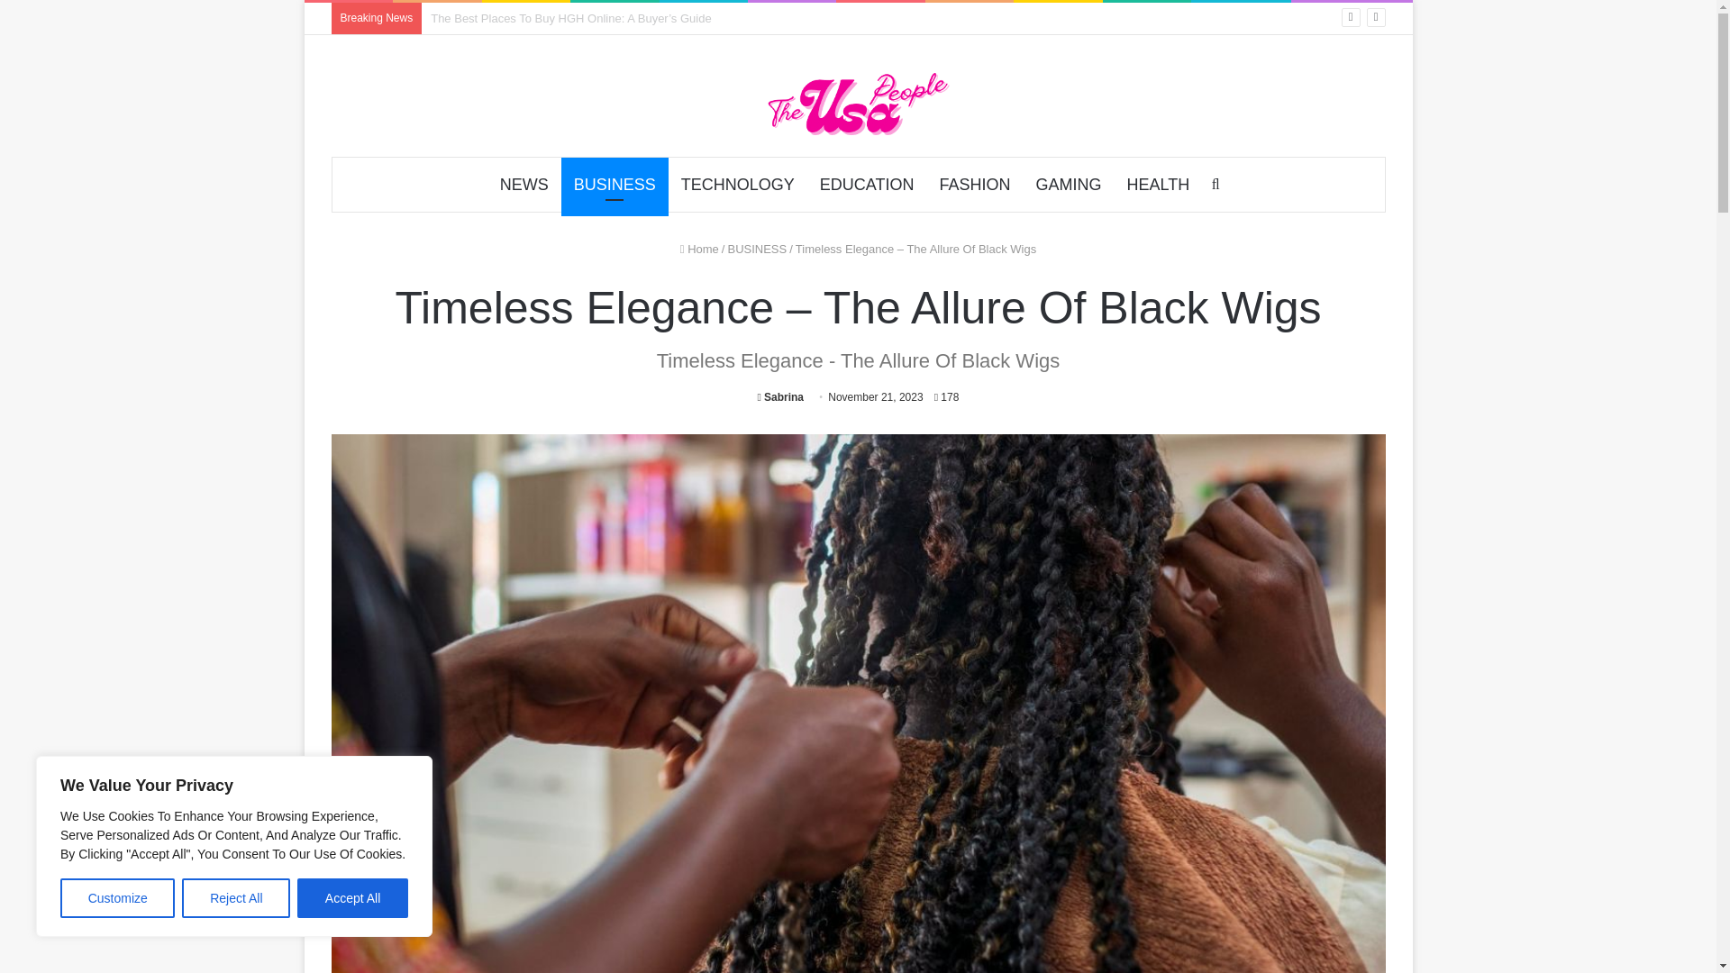 The height and width of the screenshot is (973, 1730). What do you see at coordinates (857, 103) in the screenshot?
I see `The Usa People` at bounding box center [857, 103].